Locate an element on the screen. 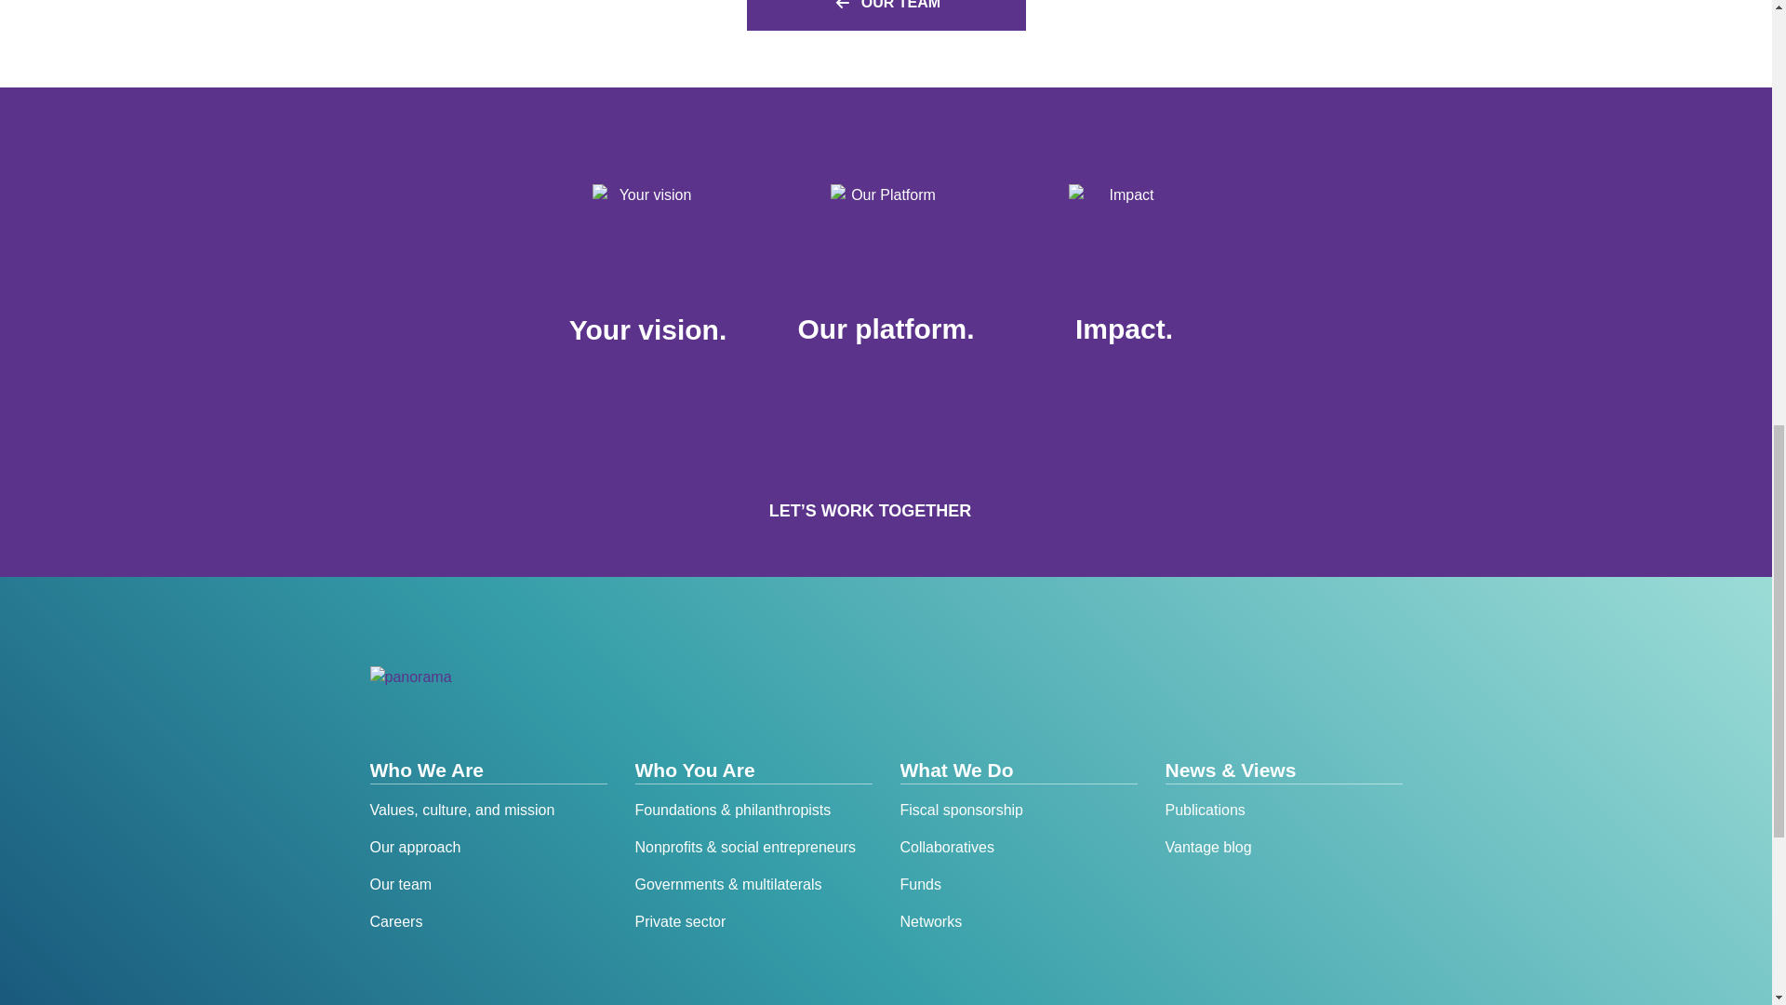  Our team is located at coordinates (487, 884).